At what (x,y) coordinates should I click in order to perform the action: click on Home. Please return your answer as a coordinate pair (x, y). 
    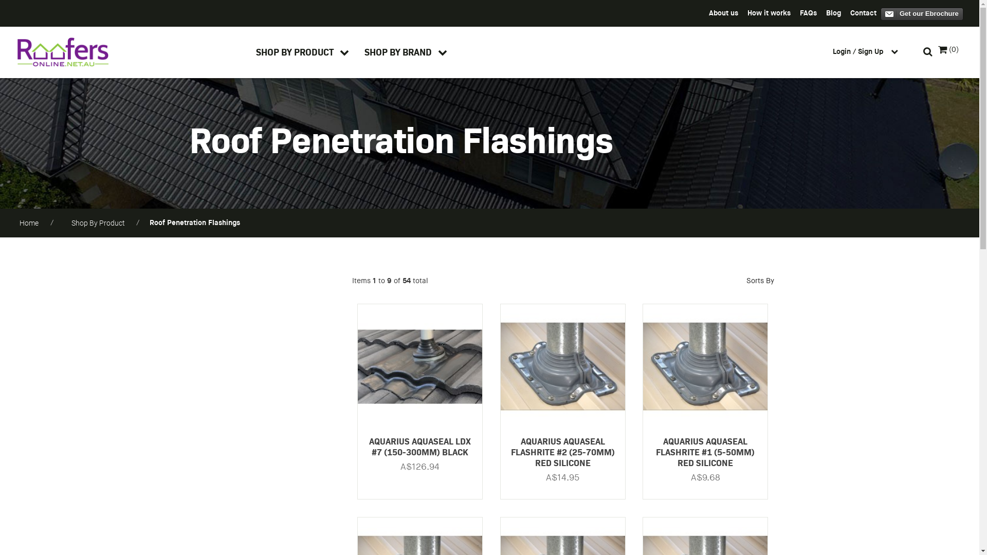
    Looking at the image, I should click on (29, 223).